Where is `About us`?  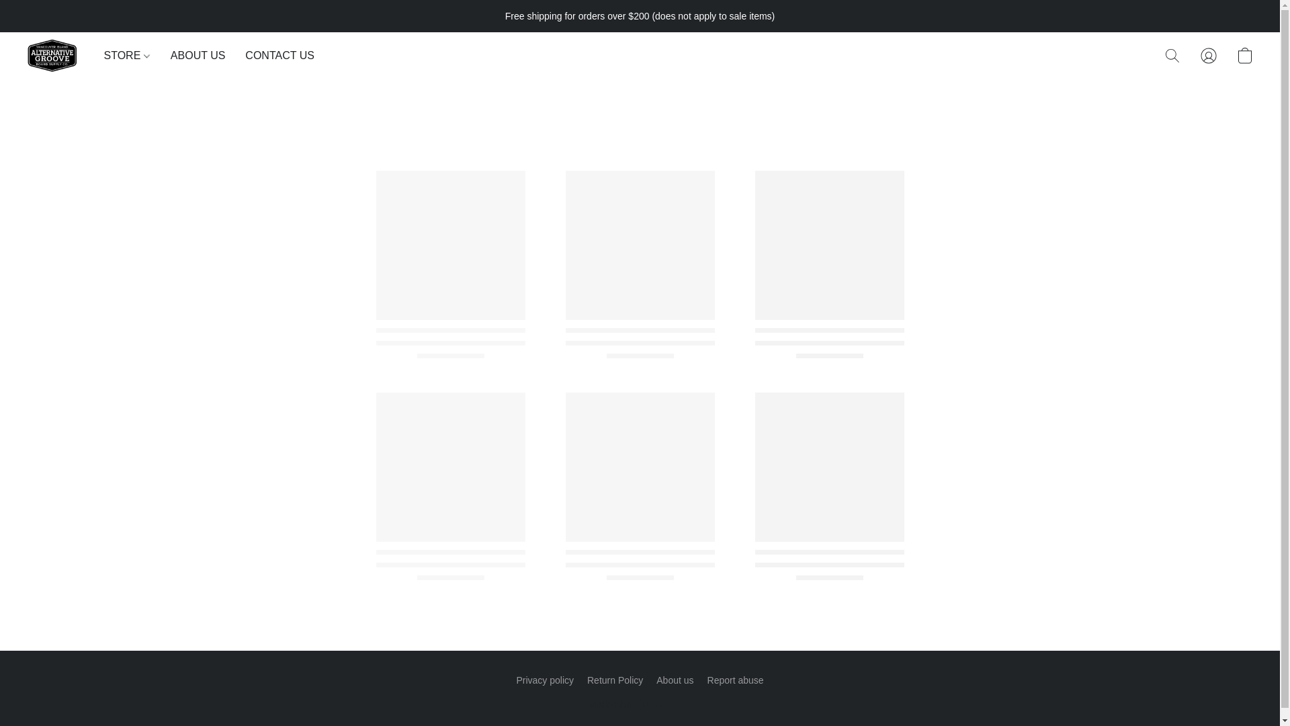
About us is located at coordinates (675, 680).